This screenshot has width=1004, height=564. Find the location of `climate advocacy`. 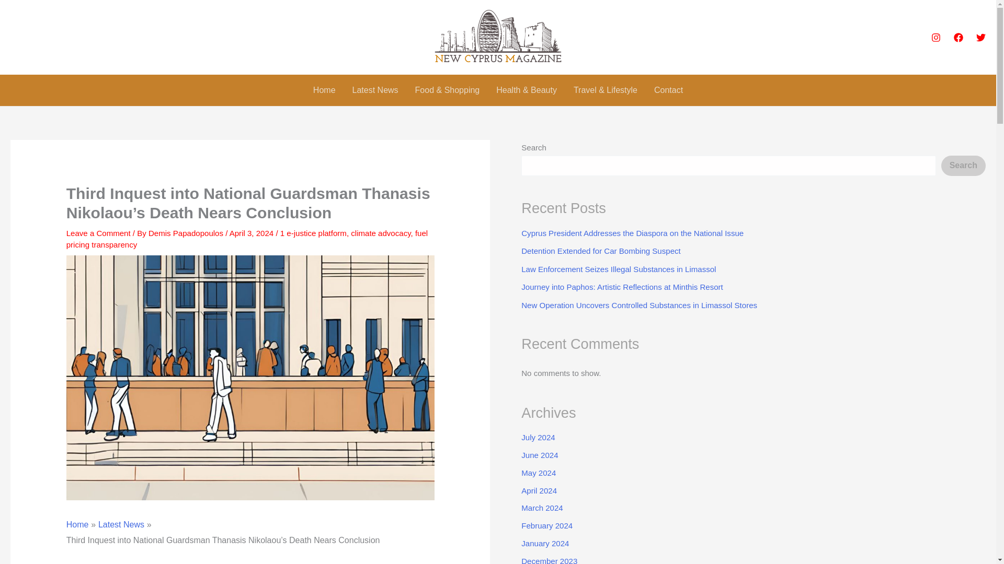

climate advocacy is located at coordinates (381, 233).